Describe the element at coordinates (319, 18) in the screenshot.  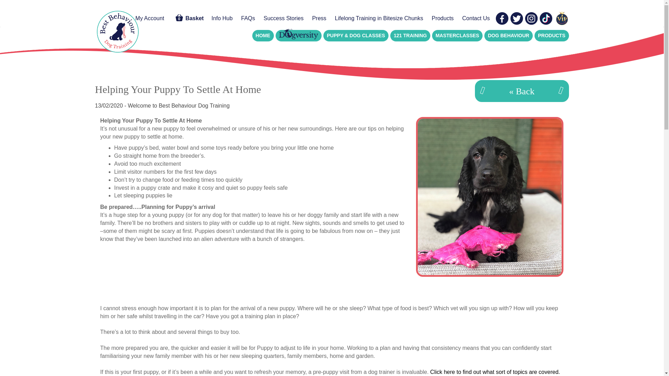
I see `Press` at that location.